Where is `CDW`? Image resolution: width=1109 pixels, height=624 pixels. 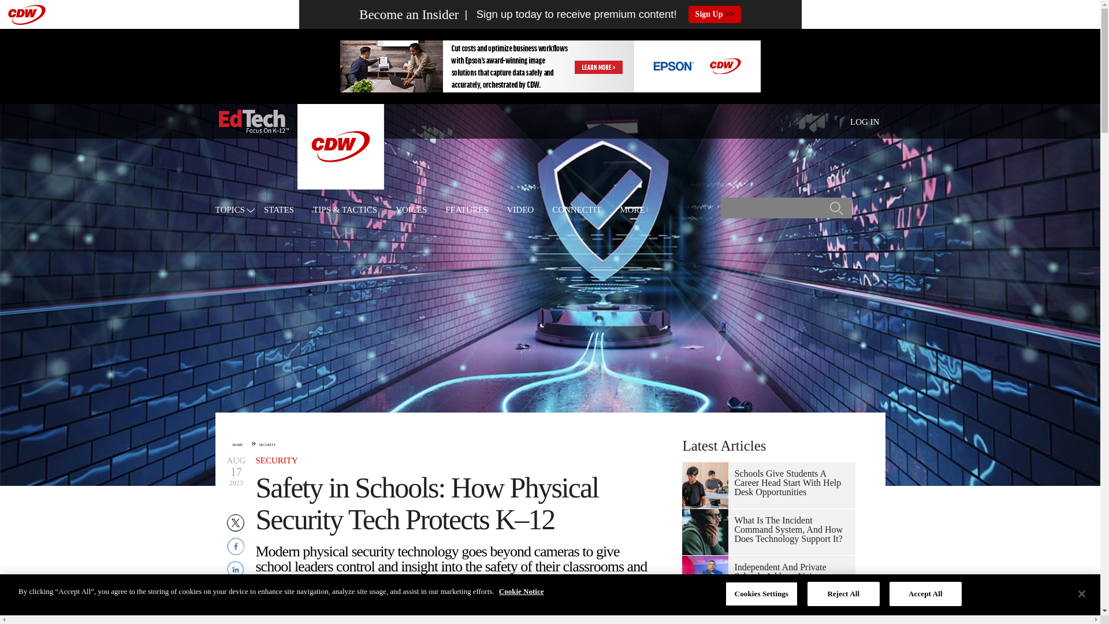 CDW is located at coordinates (340, 186).